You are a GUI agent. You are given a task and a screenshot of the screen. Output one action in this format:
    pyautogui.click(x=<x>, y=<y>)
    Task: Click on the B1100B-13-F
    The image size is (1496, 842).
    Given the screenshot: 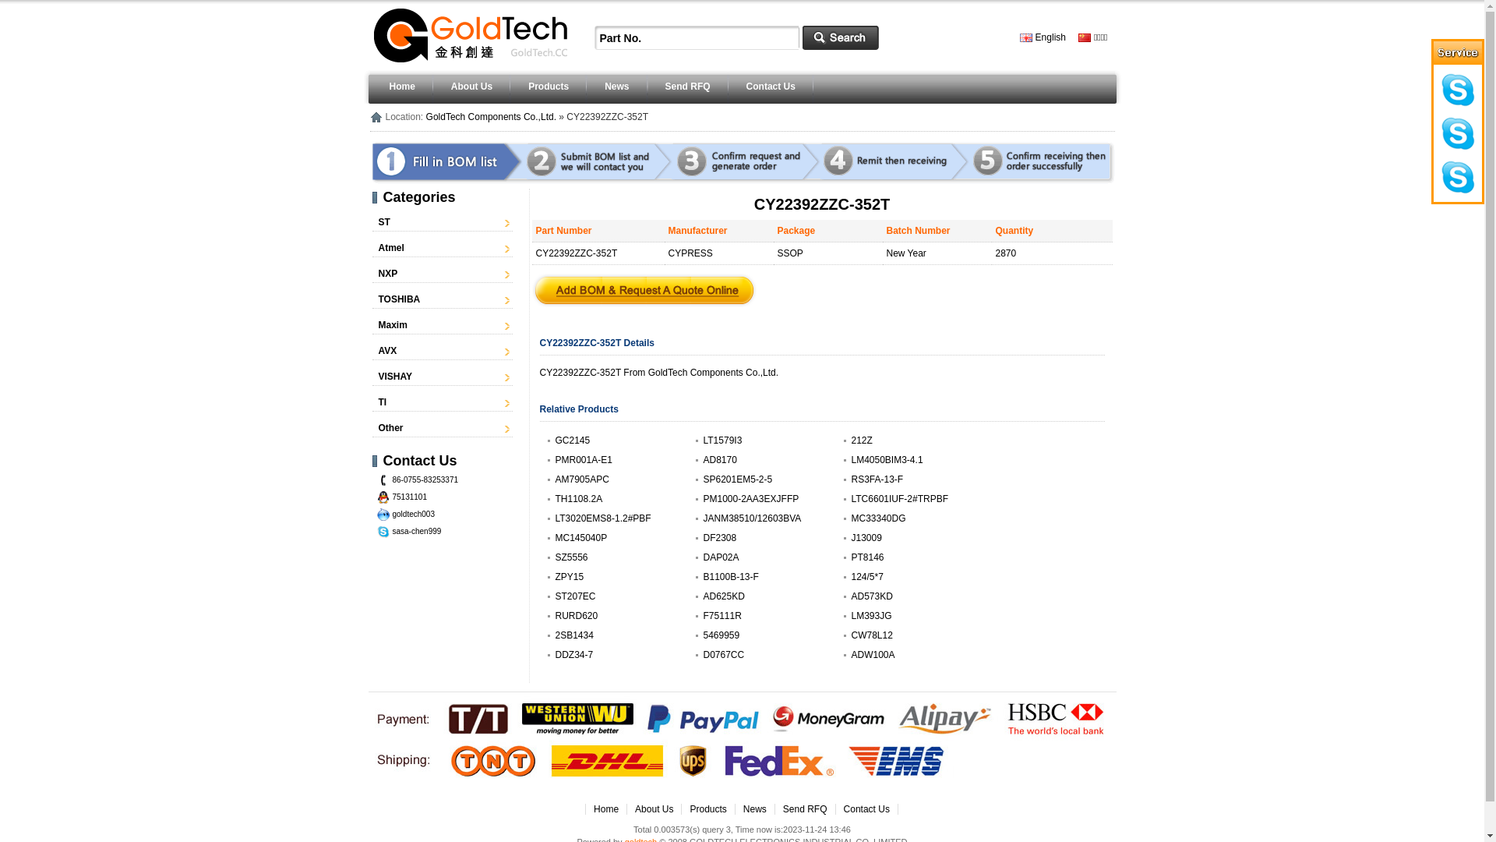 What is the action you would take?
    pyautogui.click(x=730, y=577)
    